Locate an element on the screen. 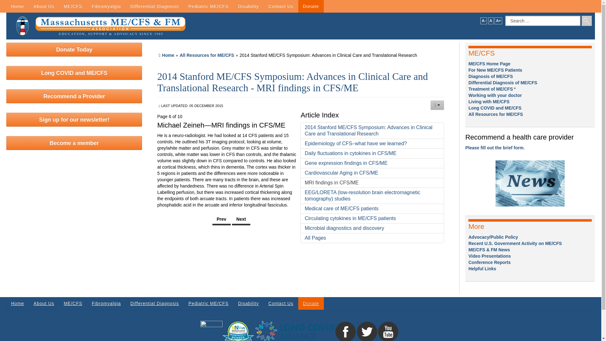 This screenshot has width=606, height=341. Home is located at coordinates (17, 6).